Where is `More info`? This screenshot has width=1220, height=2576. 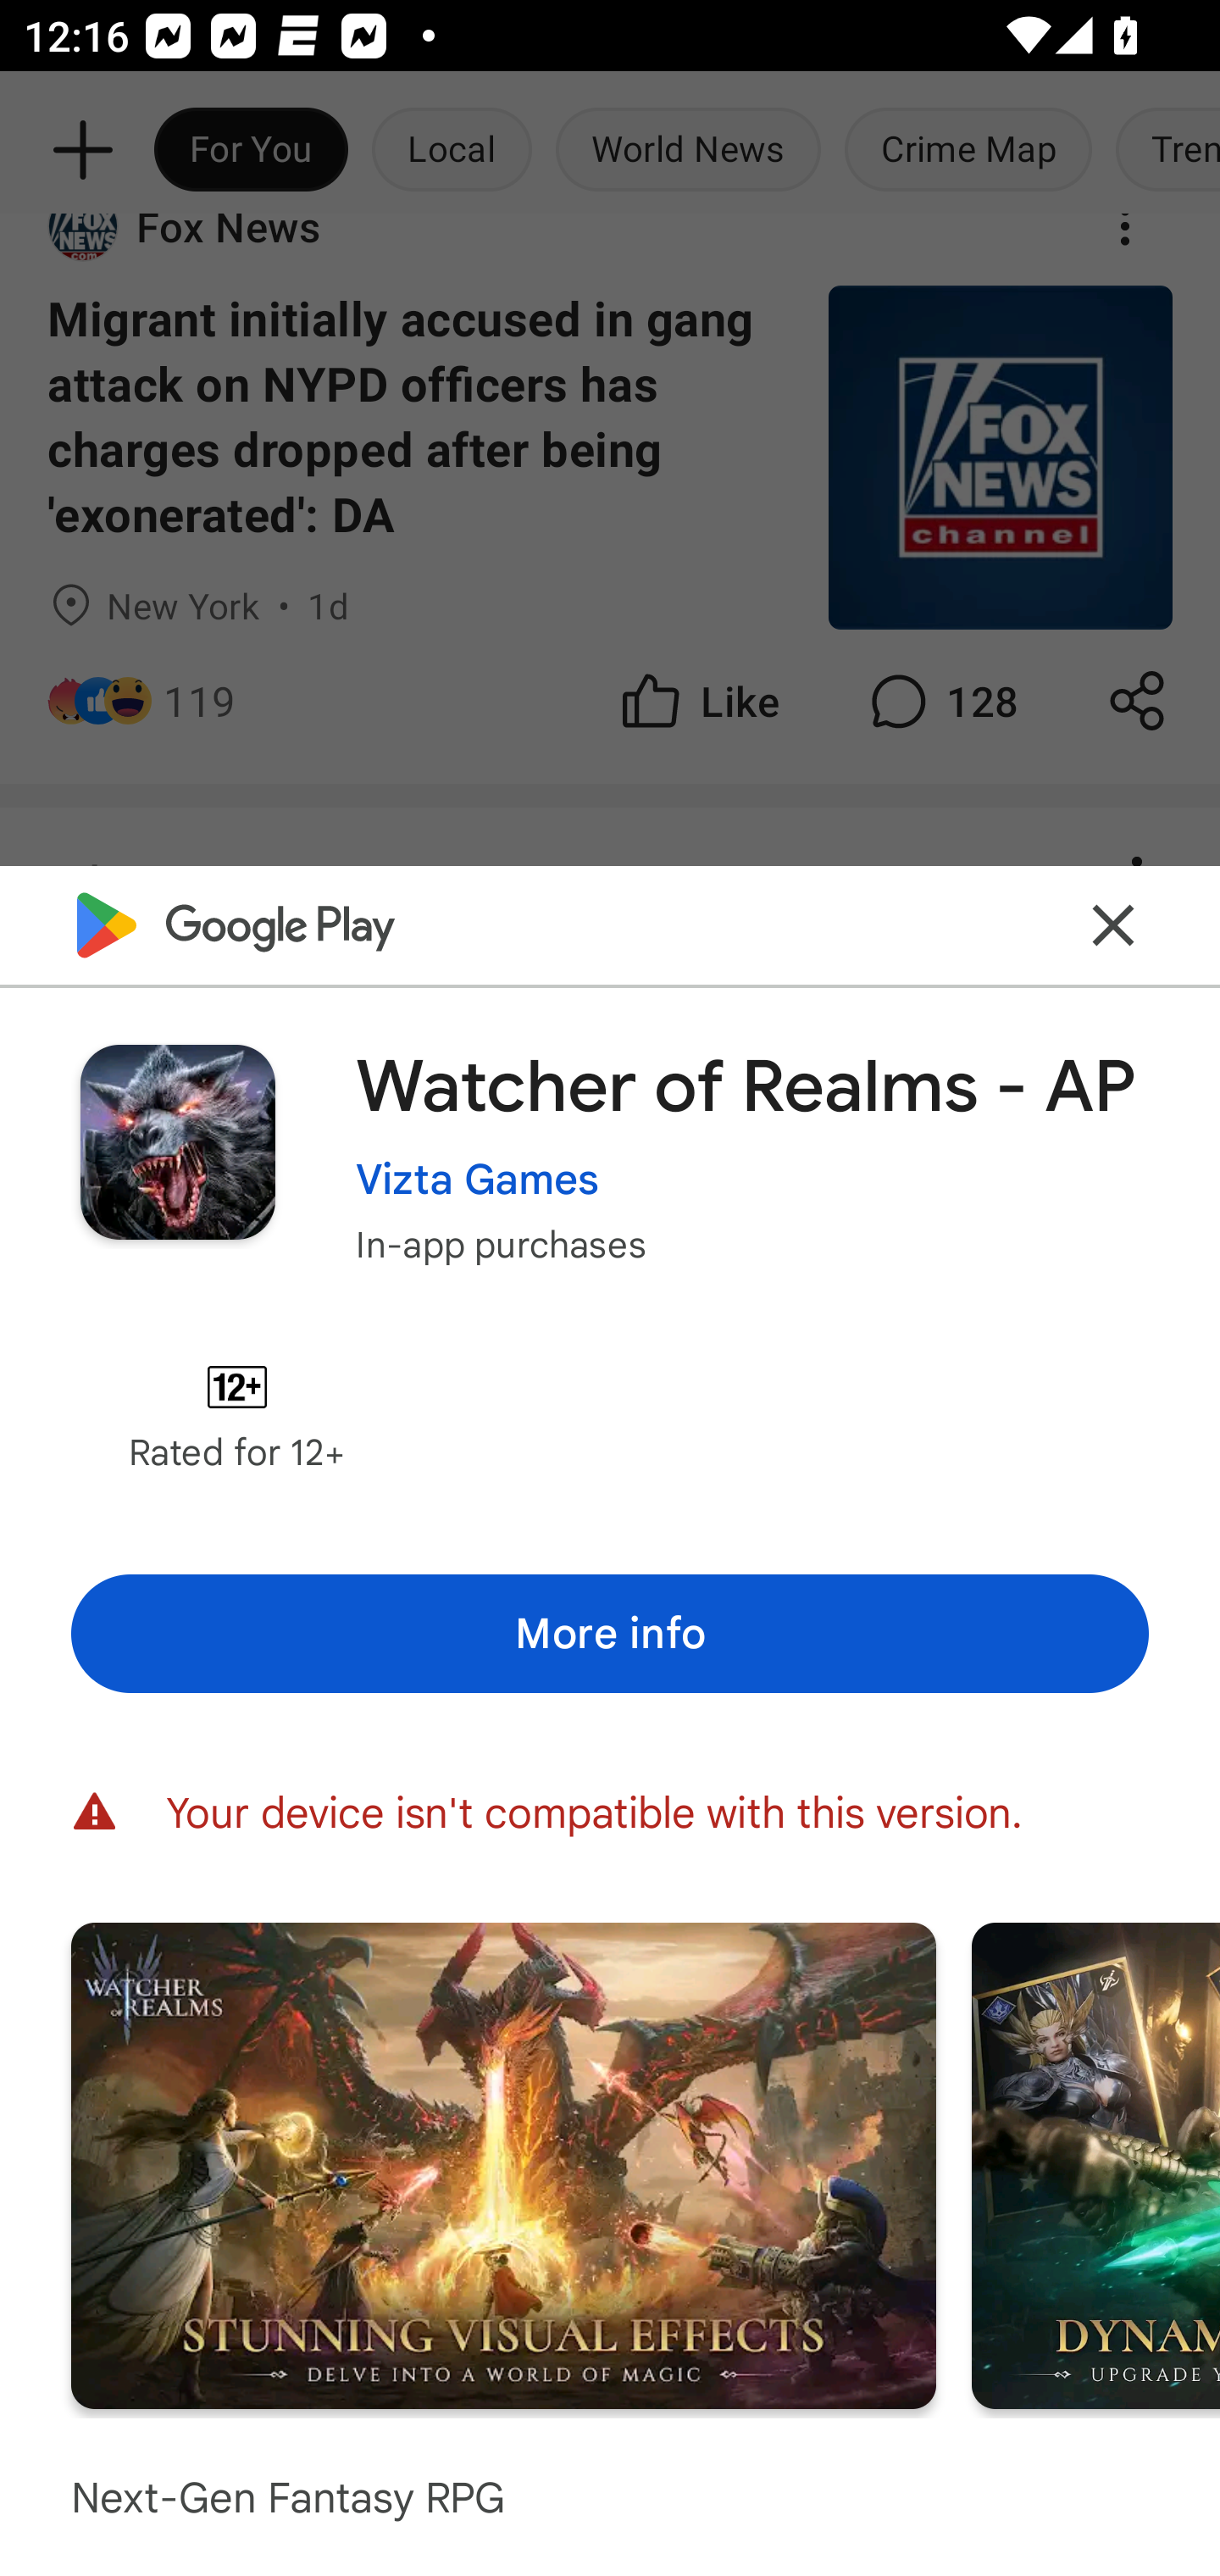 More info is located at coordinates (610, 1633).